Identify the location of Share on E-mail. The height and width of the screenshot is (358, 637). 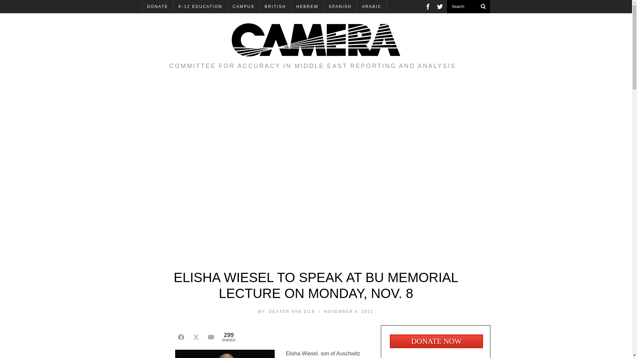
(211, 337).